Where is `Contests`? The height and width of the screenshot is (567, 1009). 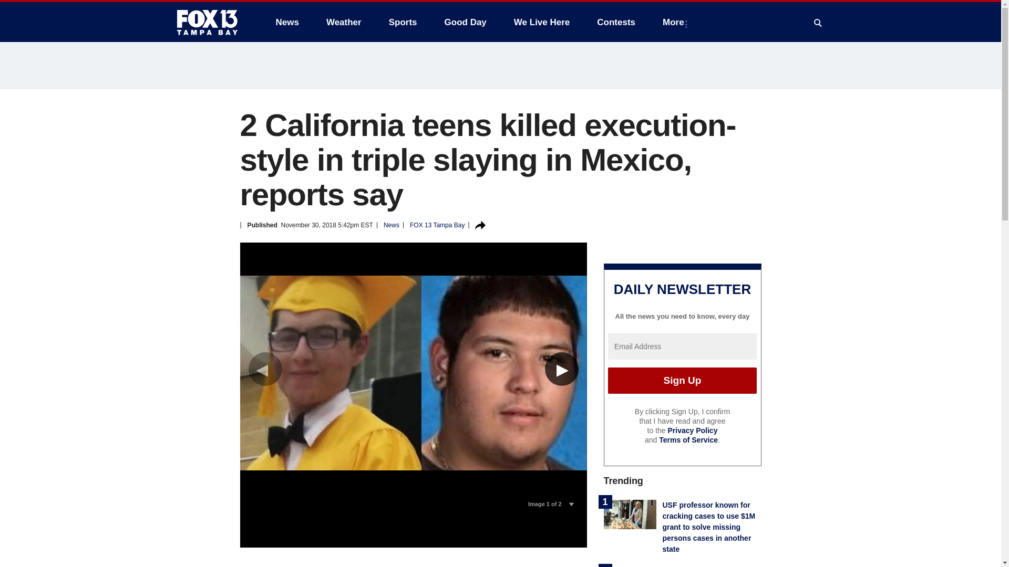 Contests is located at coordinates (616, 22).